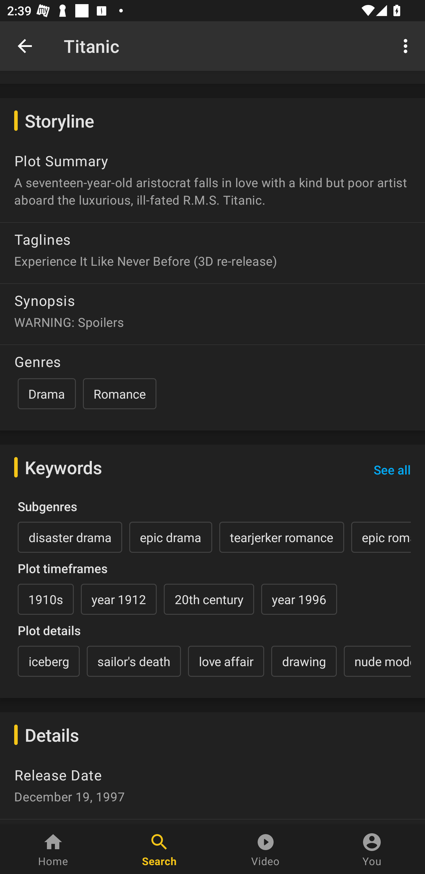 The image size is (425, 874). I want to click on tearjerker romance, so click(282, 537).